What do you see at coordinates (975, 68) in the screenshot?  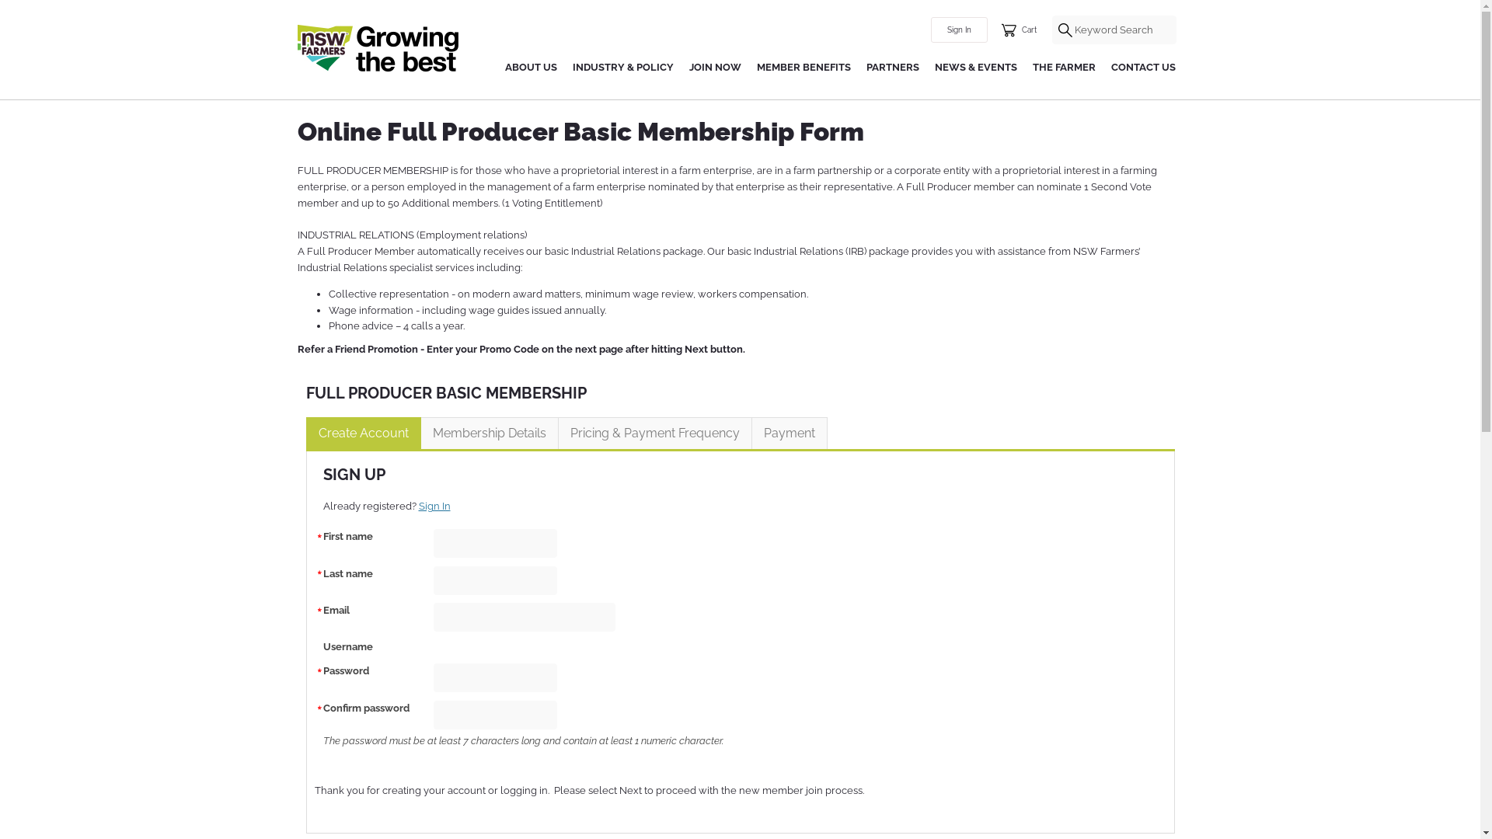 I see `NEWS & EVENTS` at bounding box center [975, 68].